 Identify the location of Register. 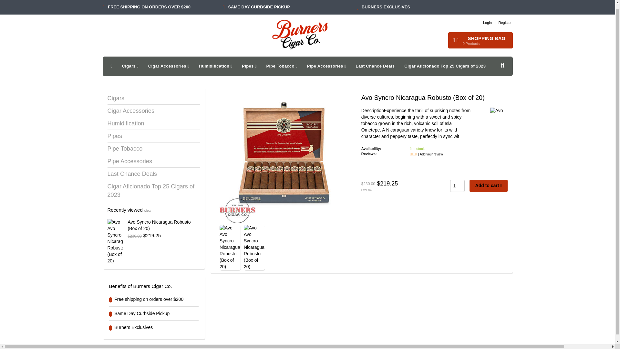
(259, 2).